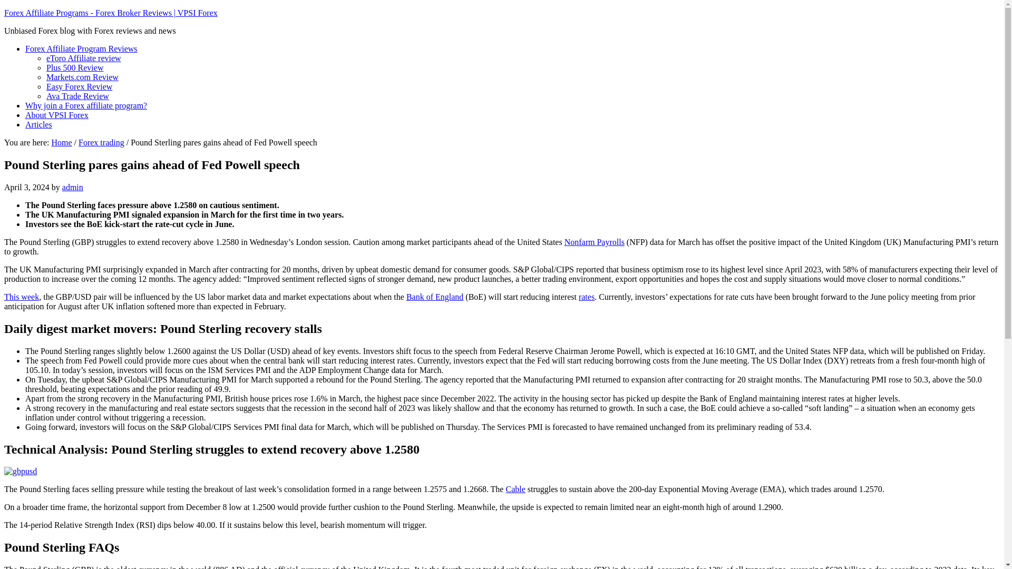 The image size is (1012, 569). I want to click on About VPSI Forex, so click(57, 115).